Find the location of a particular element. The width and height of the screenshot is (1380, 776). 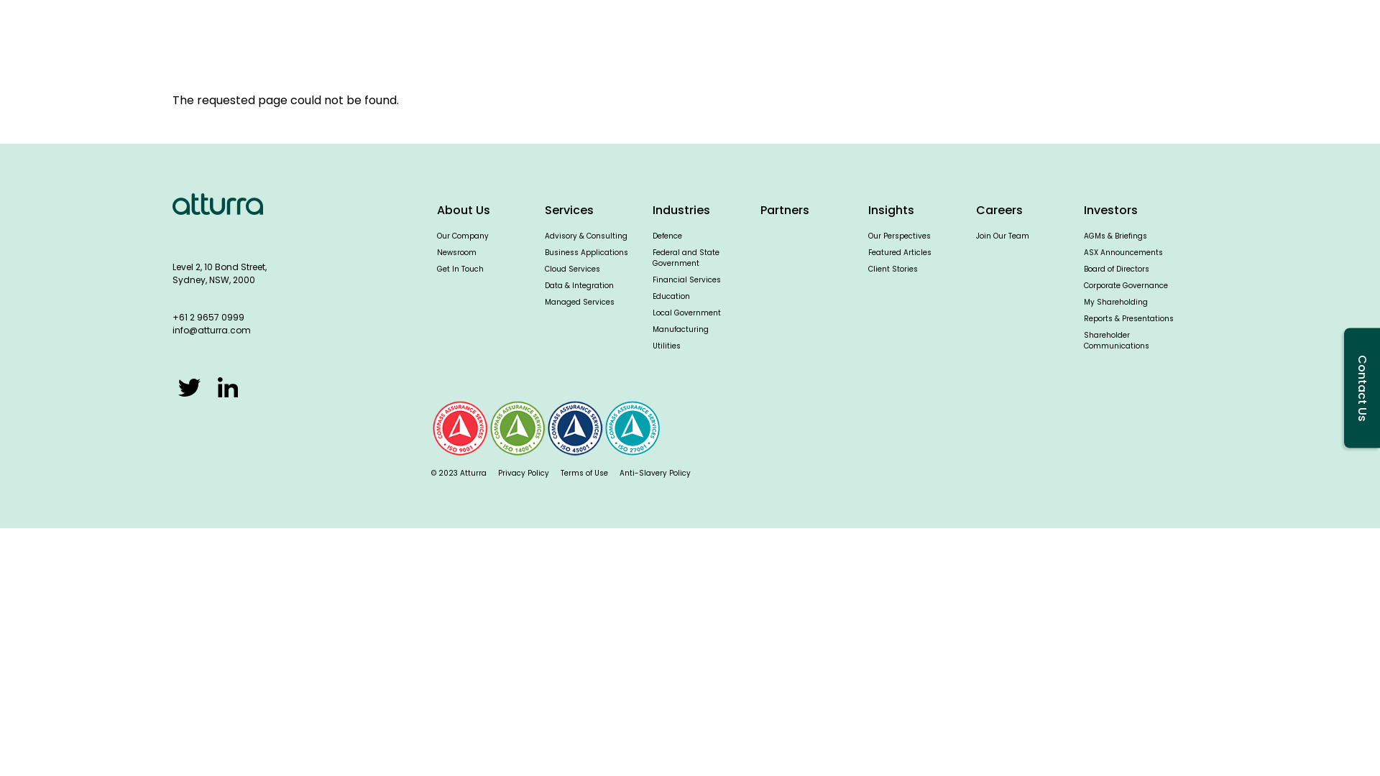

Anti-Slavery Policy is located at coordinates (655, 473).